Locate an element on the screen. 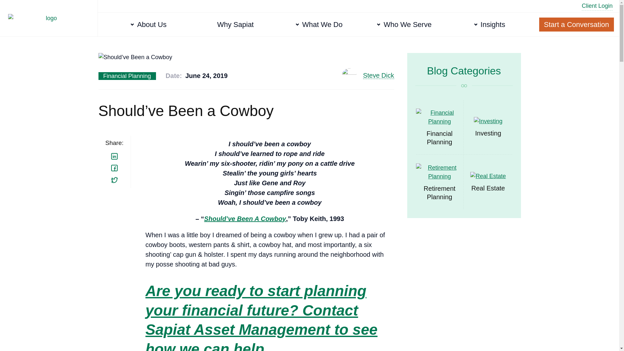 This screenshot has height=351, width=624. Why Sapiat is located at coordinates (235, 21).